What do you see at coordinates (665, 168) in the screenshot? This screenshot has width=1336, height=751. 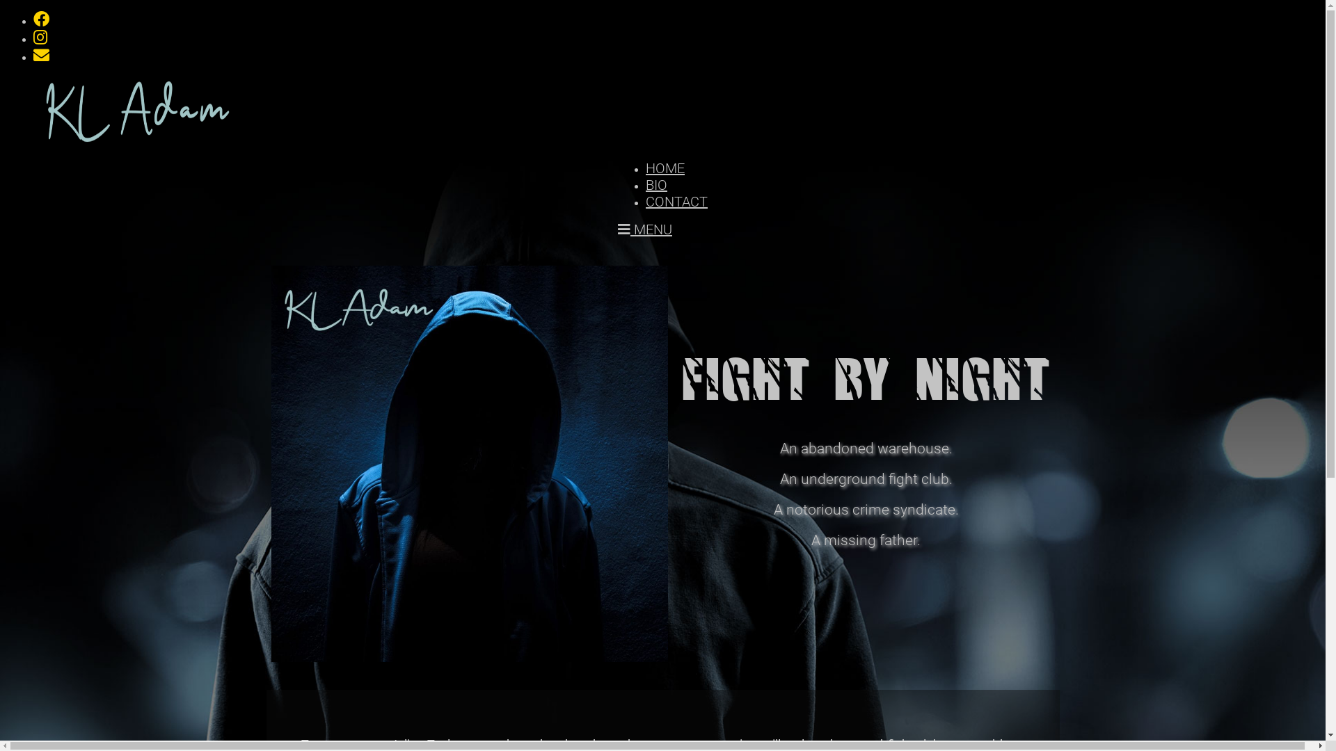 I see `HOME` at bounding box center [665, 168].